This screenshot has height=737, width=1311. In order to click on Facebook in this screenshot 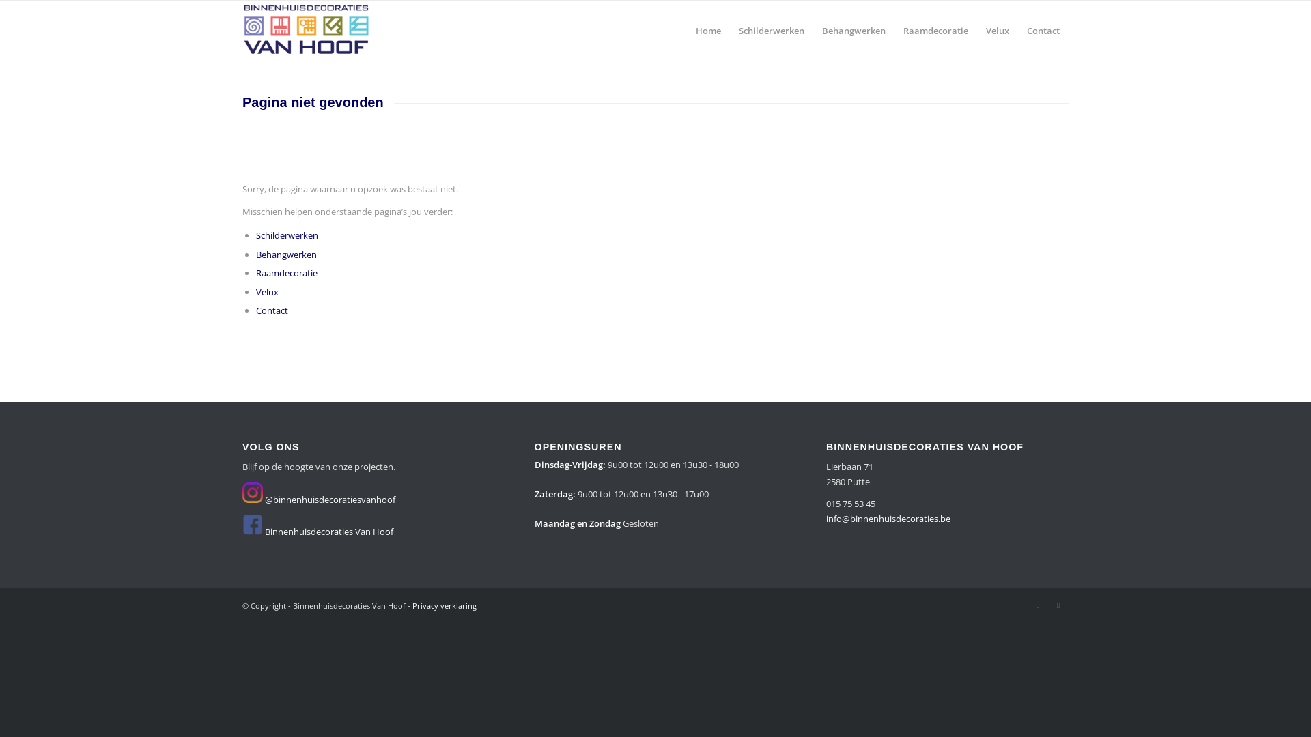, I will do `click(1058, 605)`.